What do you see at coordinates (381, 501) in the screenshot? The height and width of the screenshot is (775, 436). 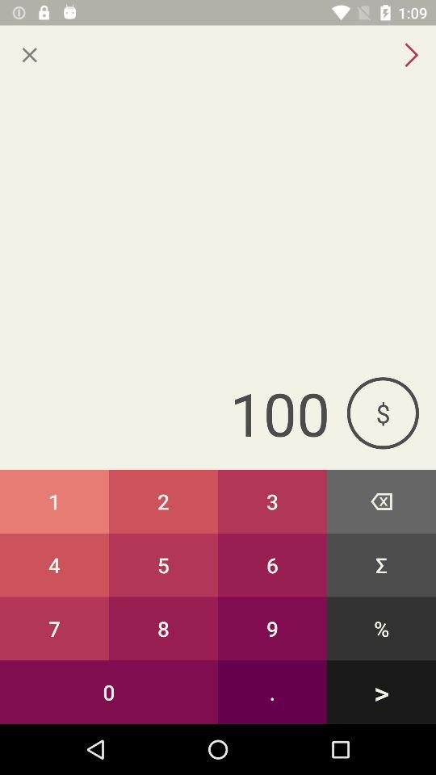 I see `turn on item above 6` at bounding box center [381, 501].